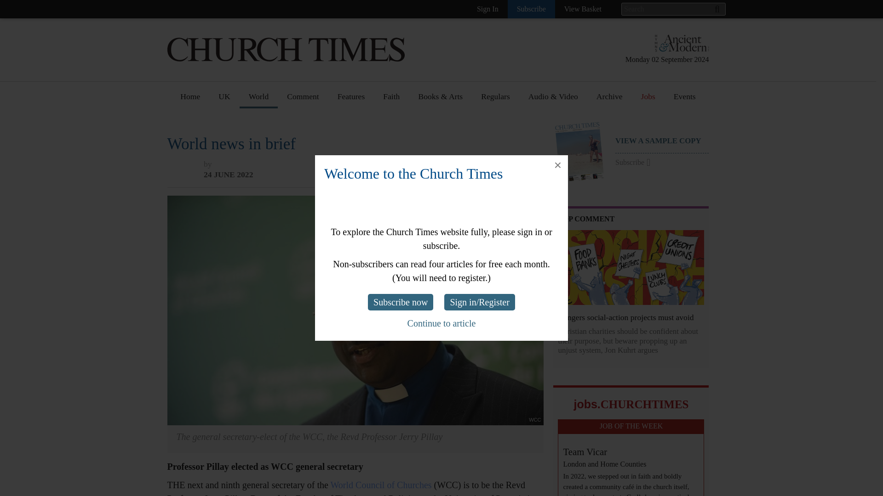  I want to click on Features, so click(351, 100).